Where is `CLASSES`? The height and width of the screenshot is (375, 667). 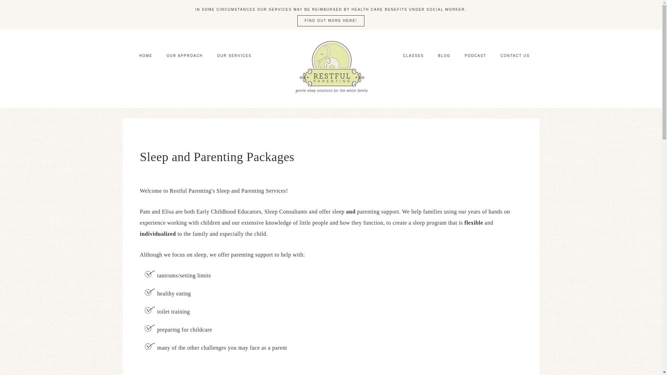
CLASSES is located at coordinates (413, 56).